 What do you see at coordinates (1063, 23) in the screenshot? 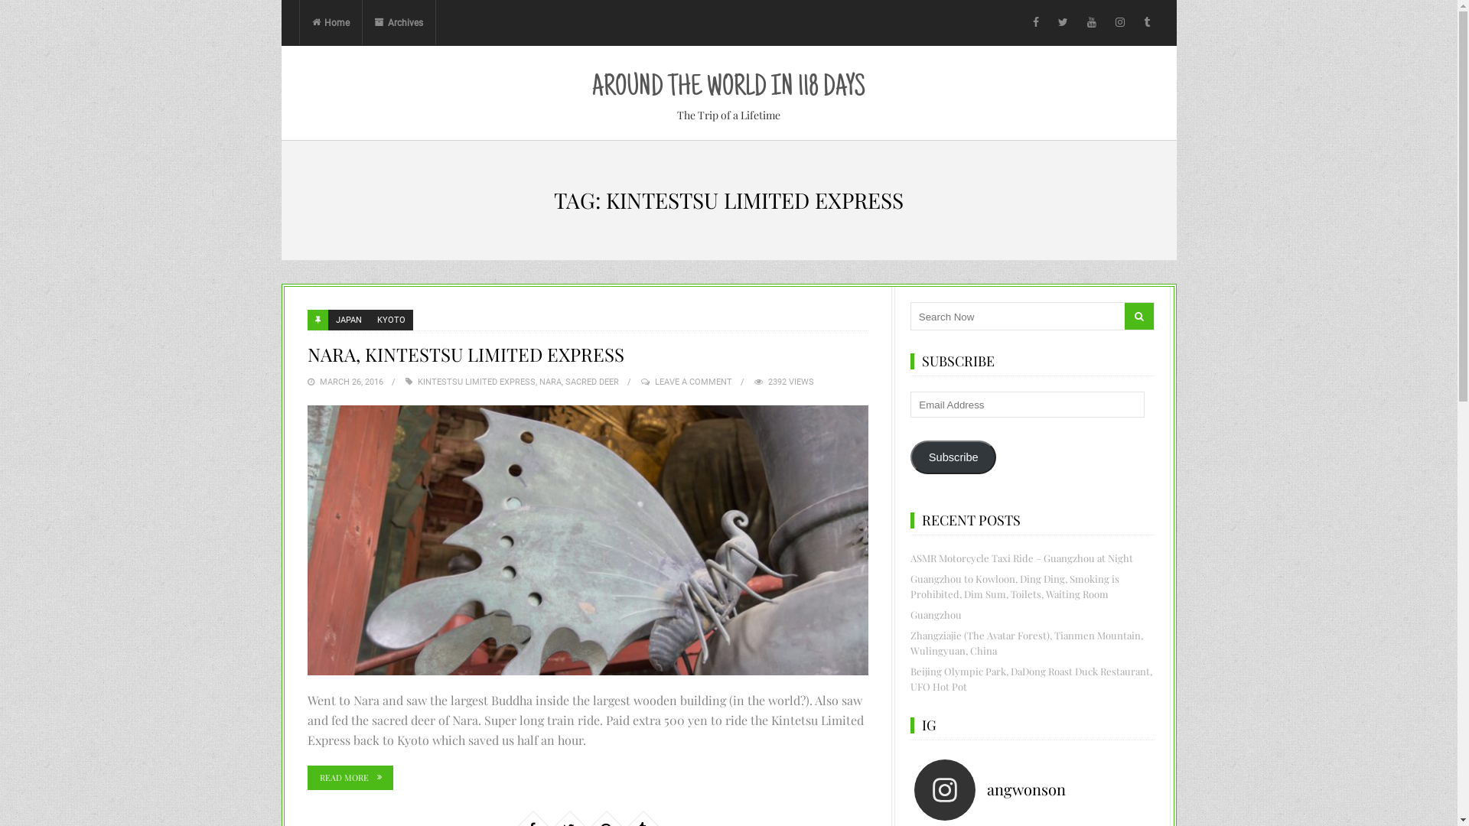
I see `twitter` at bounding box center [1063, 23].